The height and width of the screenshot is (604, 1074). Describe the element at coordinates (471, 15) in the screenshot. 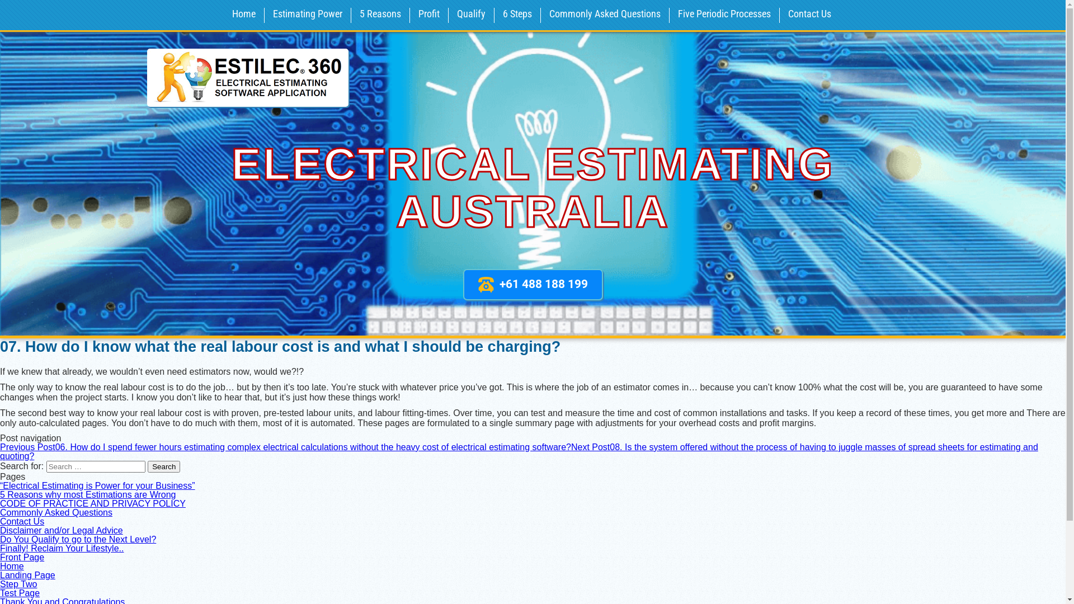

I see `Qualify` at that location.